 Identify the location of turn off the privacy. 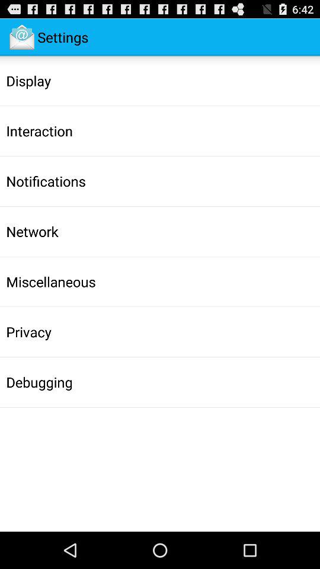
(28, 332).